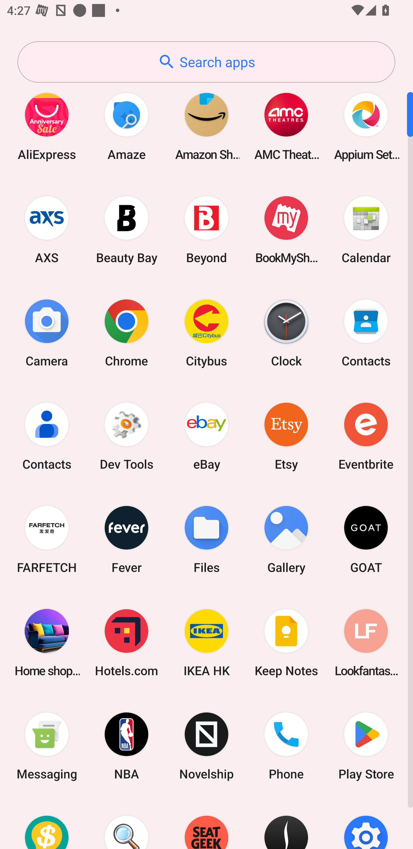 Image resolution: width=413 pixels, height=849 pixels. What do you see at coordinates (286, 229) in the screenshot?
I see `BookMyShow` at bounding box center [286, 229].